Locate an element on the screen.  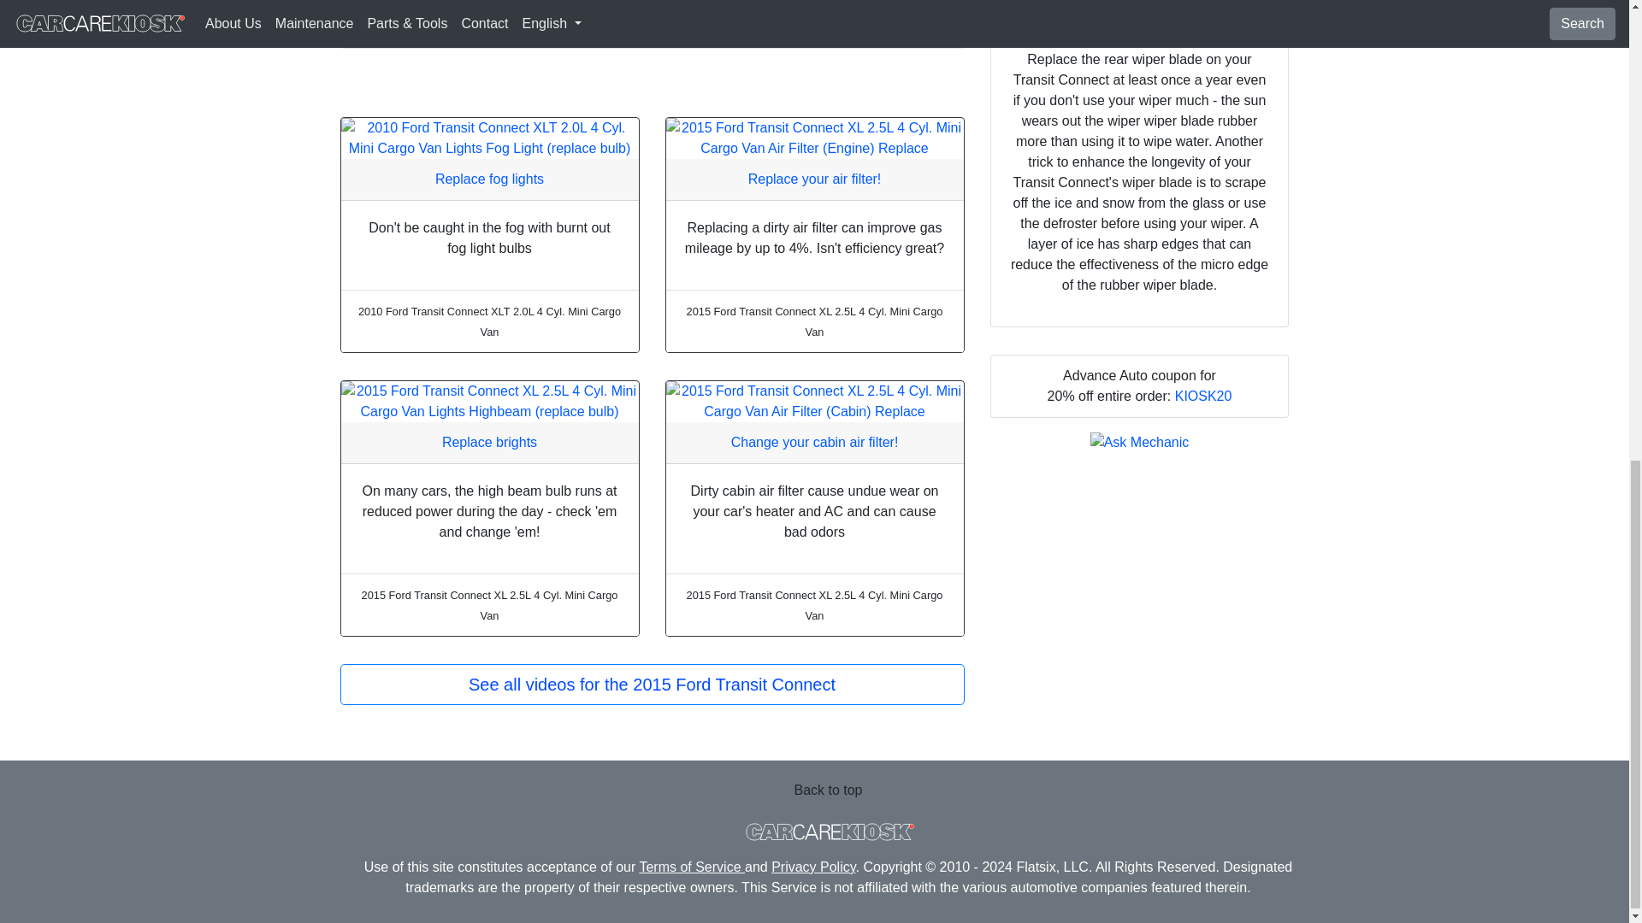
Replace brights is located at coordinates (489, 441).